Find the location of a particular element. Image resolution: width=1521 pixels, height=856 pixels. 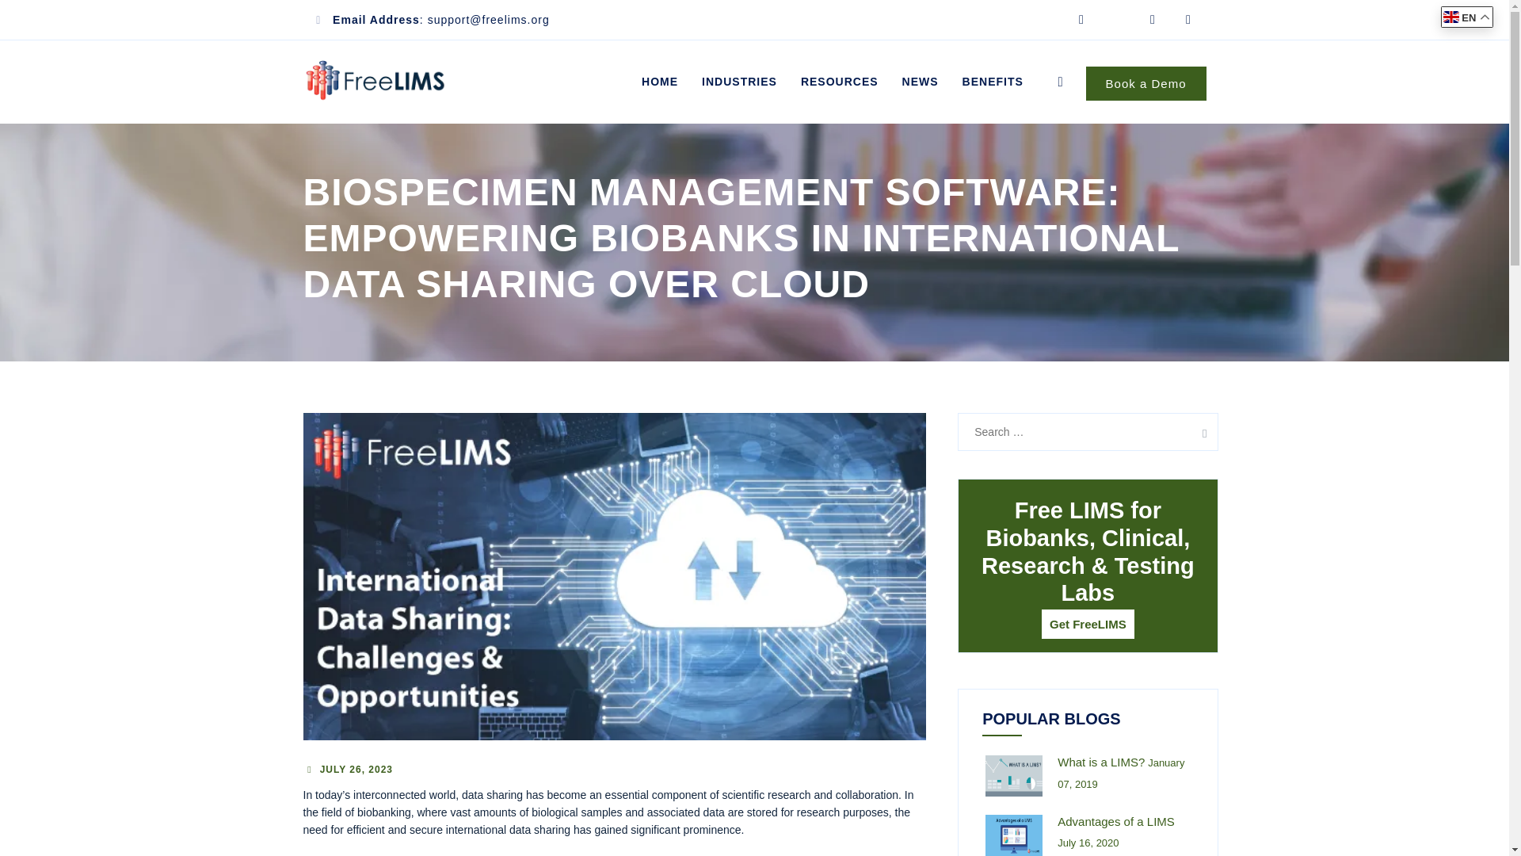

Book a Demo is located at coordinates (1146, 84).